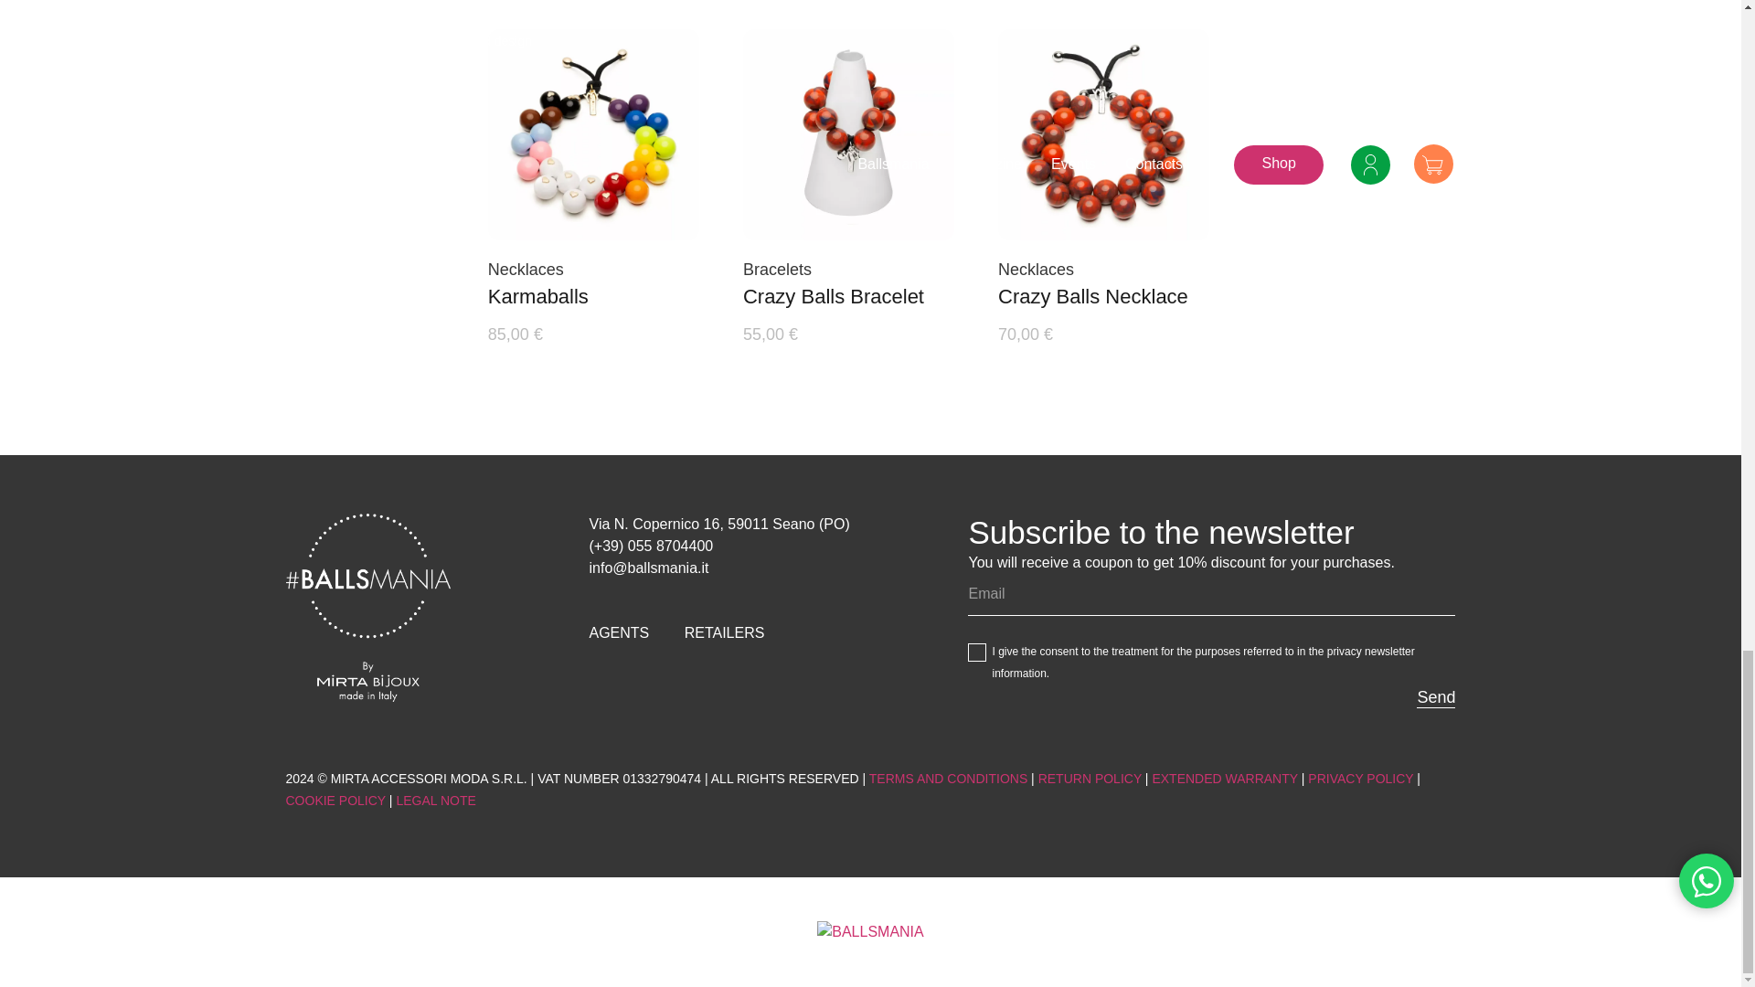 The height and width of the screenshot is (987, 1755). Describe the element at coordinates (977, 653) in the screenshot. I see `1` at that location.